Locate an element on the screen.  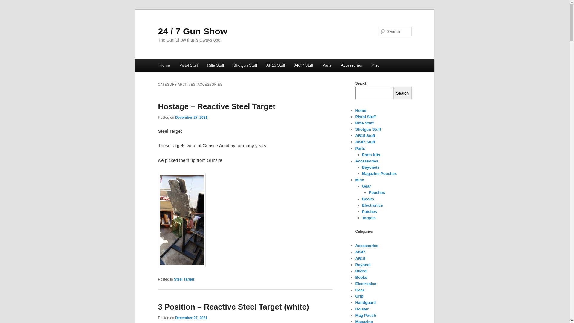
Home is located at coordinates (165, 65).